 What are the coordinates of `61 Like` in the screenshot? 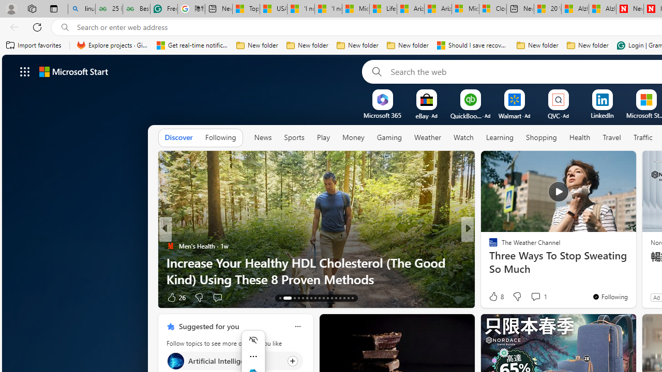 It's located at (494, 297).